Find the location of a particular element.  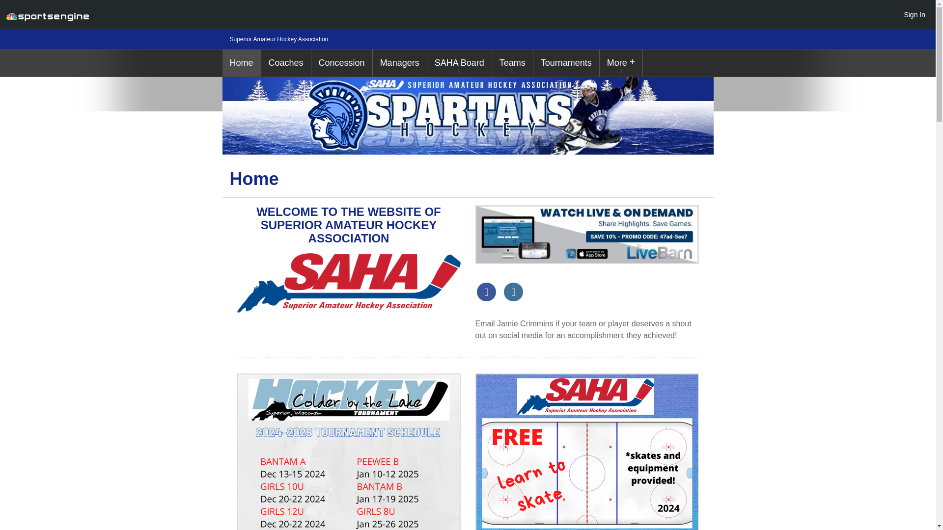

Teams is located at coordinates (512, 63).